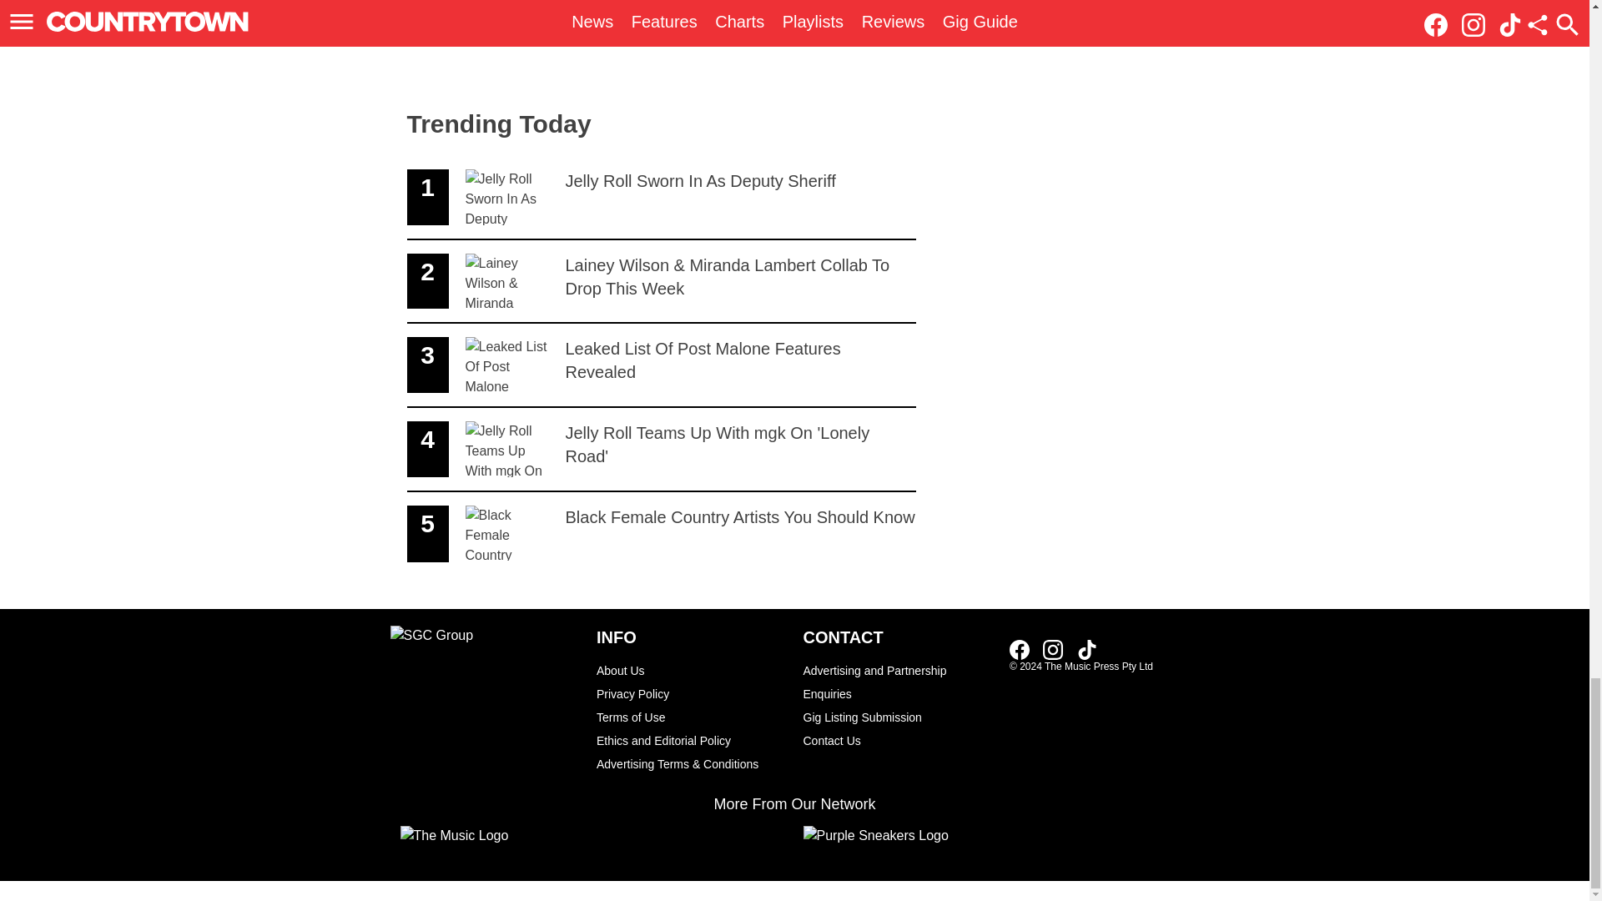 This screenshot has width=1602, height=901. I want to click on Link to our TikTok, so click(691, 670).